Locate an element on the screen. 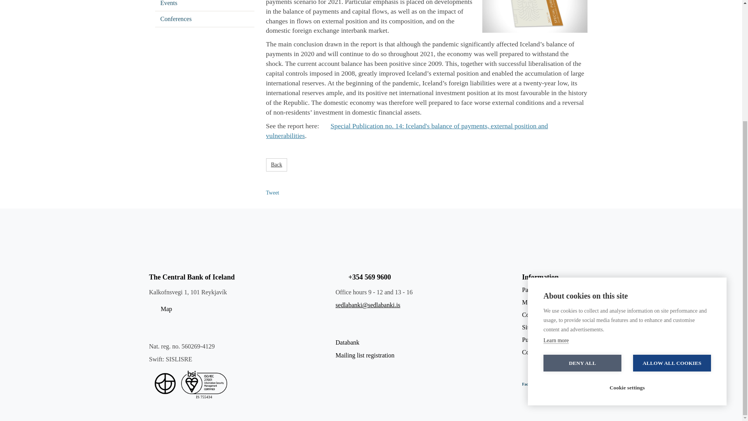 This screenshot has height=421, width=748. Link to the publication is located at coordinates (406, 131).